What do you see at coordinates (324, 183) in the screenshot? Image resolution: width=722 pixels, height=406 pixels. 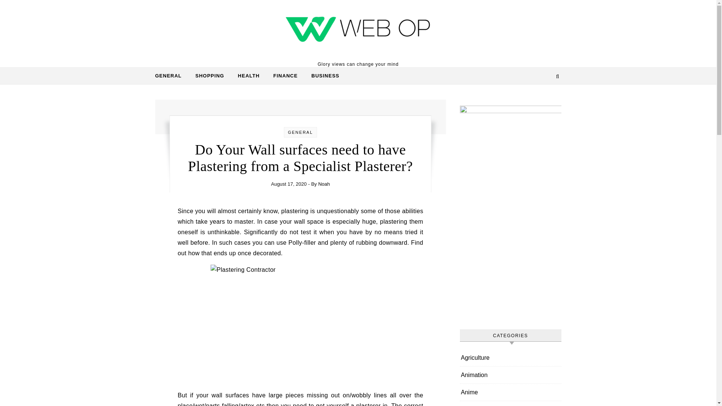 I see `Noah` at bounding box center [324, 183].